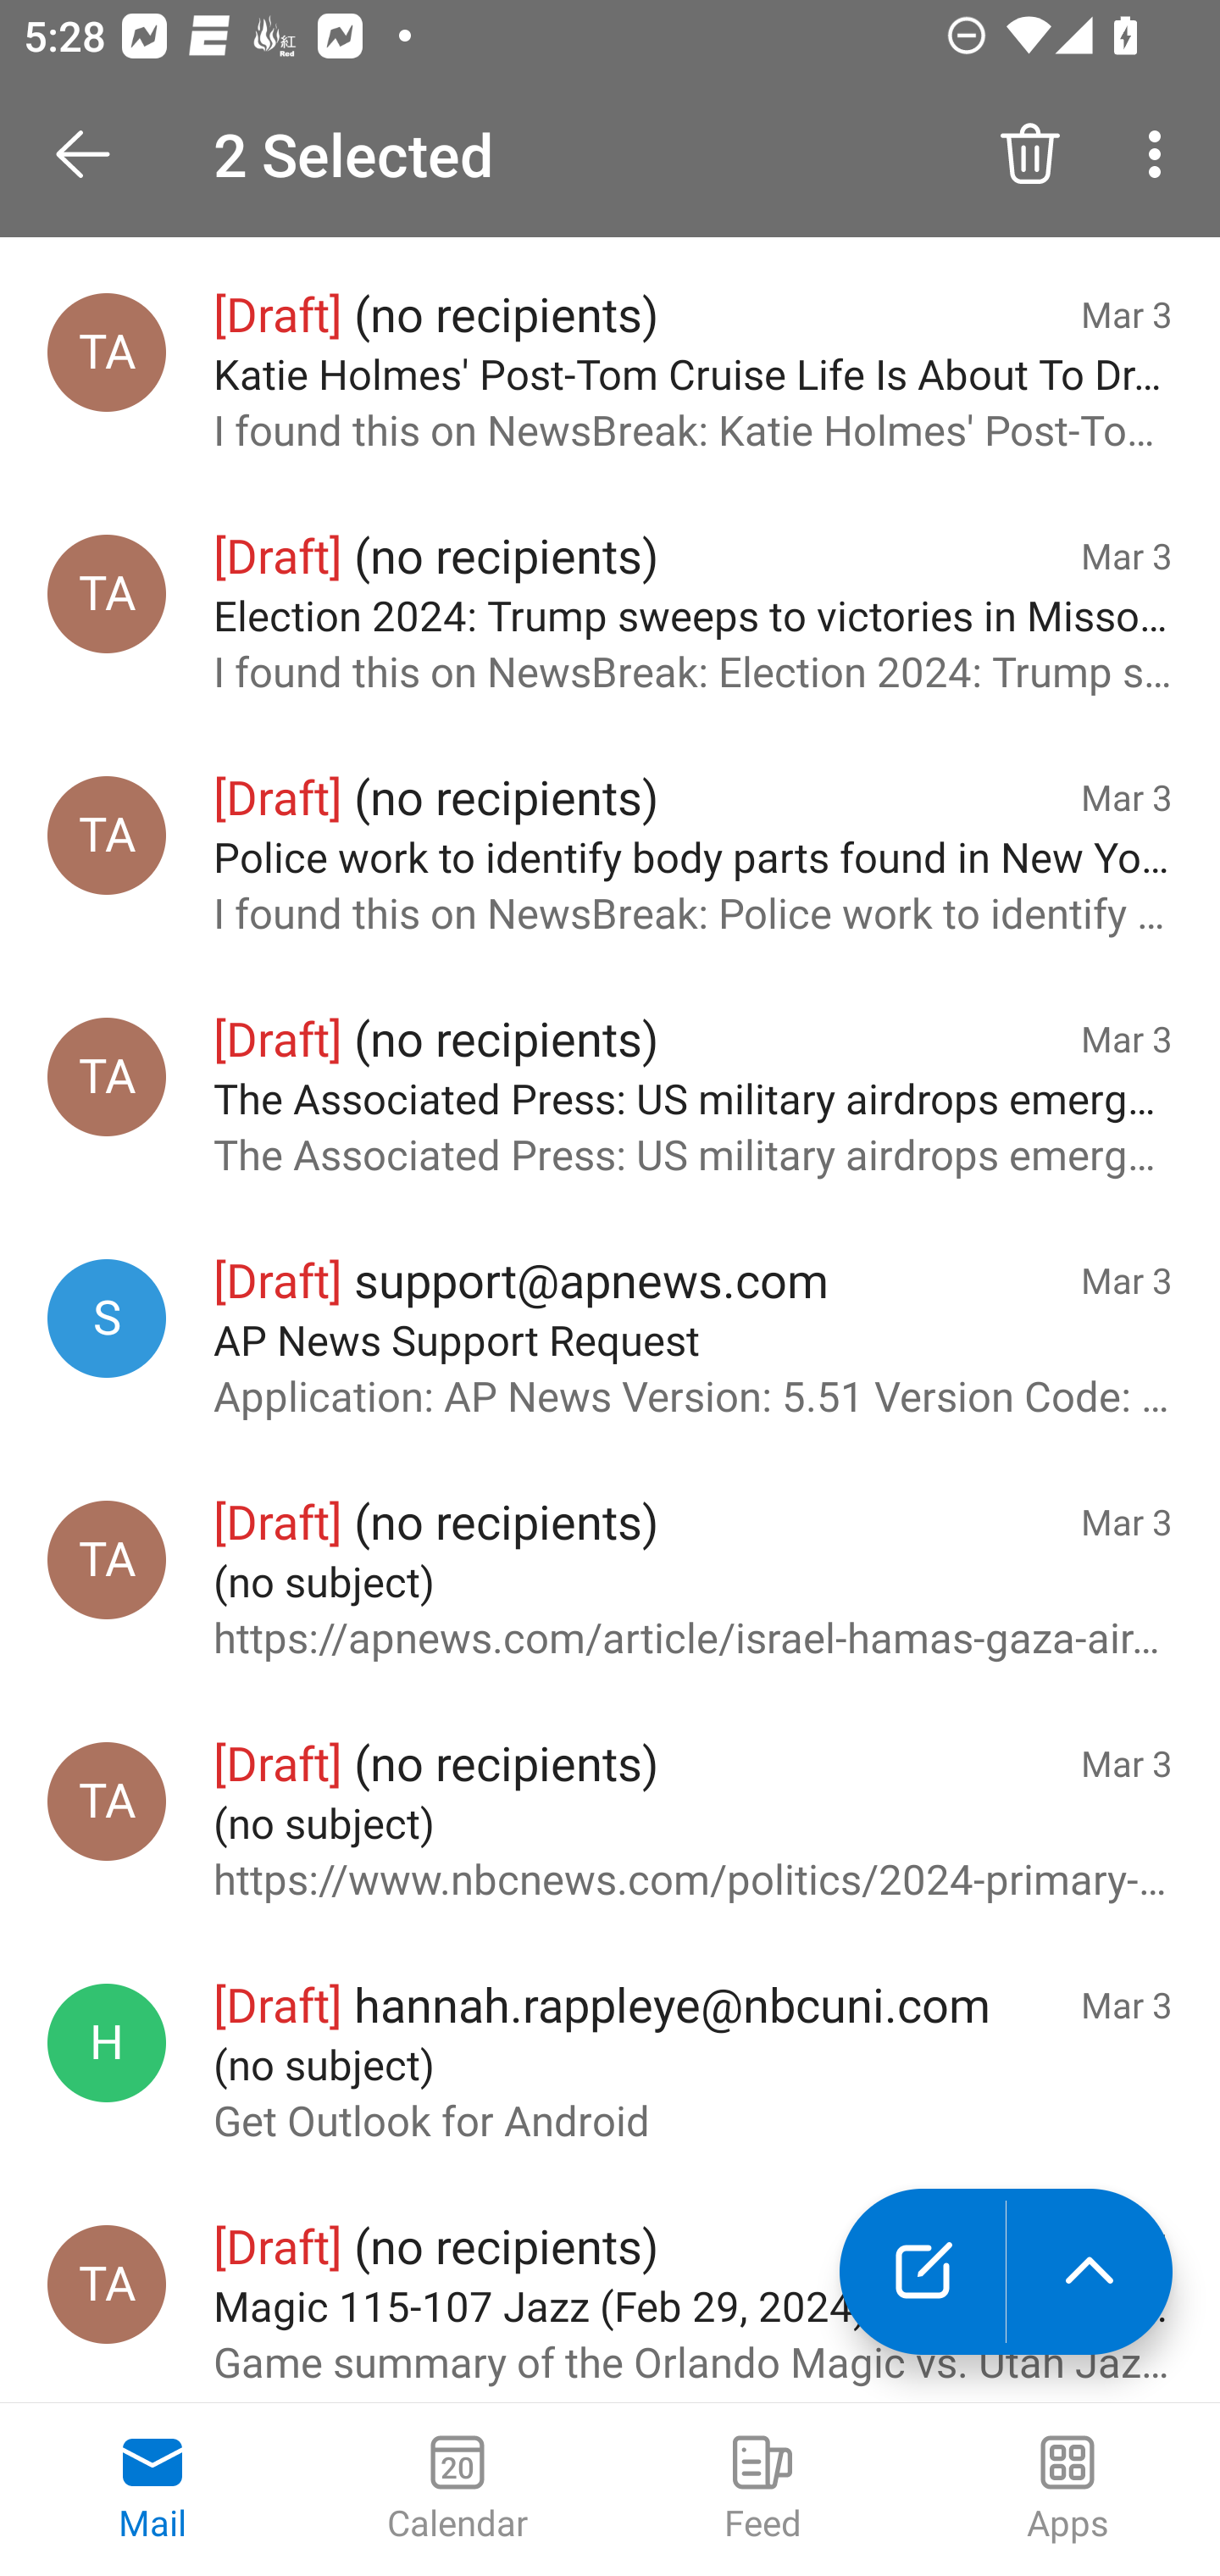  I want to click on More options, so click(1161, 154).